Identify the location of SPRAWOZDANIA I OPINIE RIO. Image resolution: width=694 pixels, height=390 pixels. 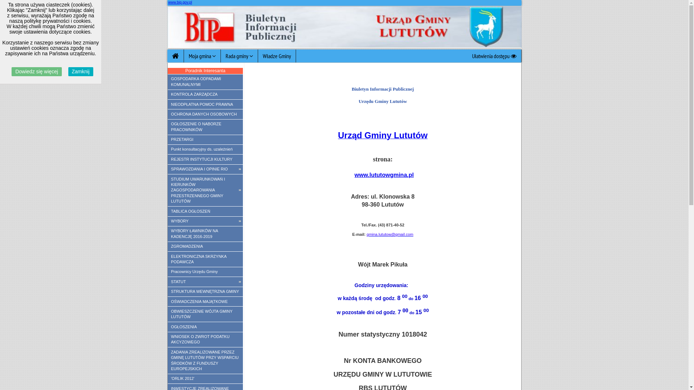
(205, 169).